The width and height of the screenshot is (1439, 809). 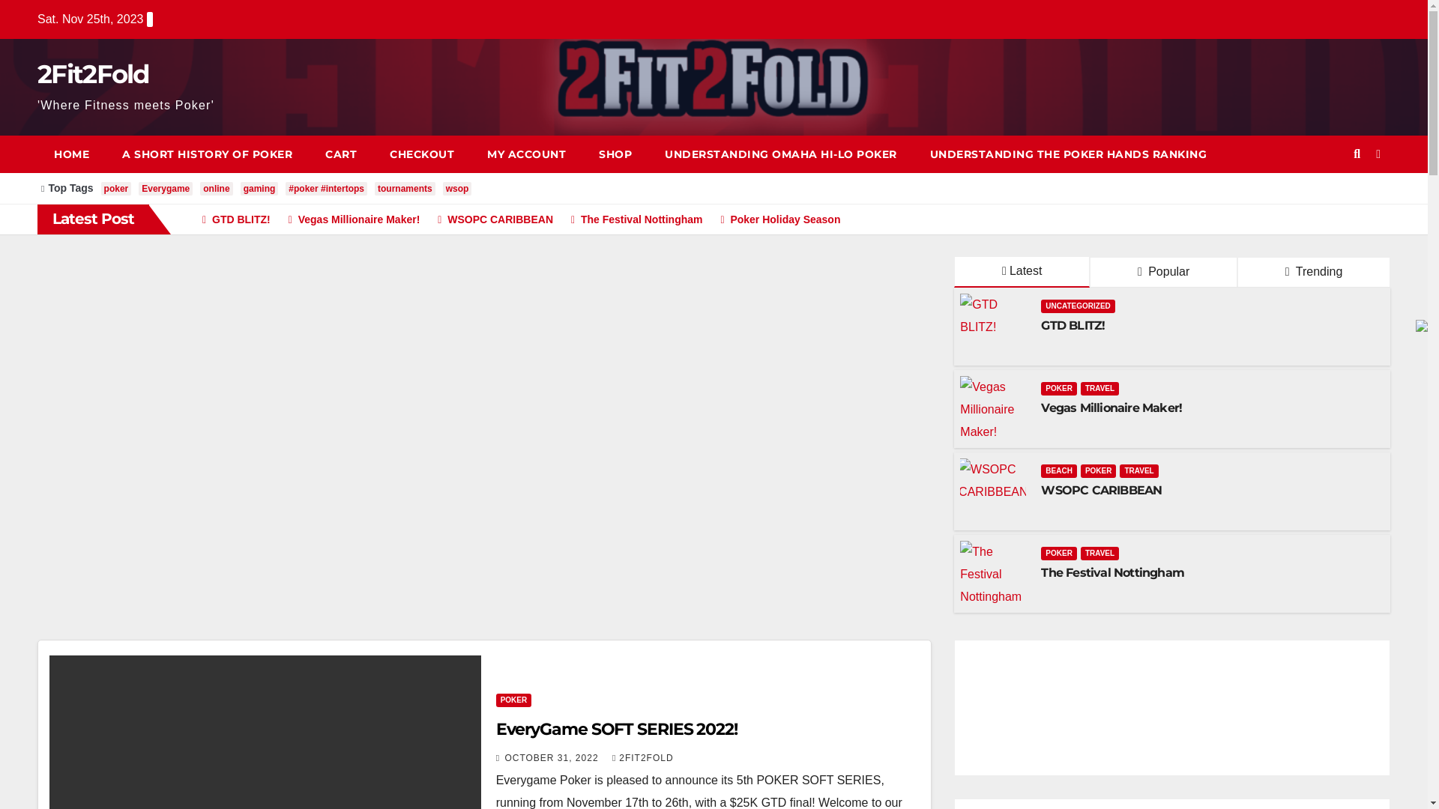 What do you see at coordinates (405, 189) in the screenshot?
I see `tournaments` at bounding box center [405, 189].